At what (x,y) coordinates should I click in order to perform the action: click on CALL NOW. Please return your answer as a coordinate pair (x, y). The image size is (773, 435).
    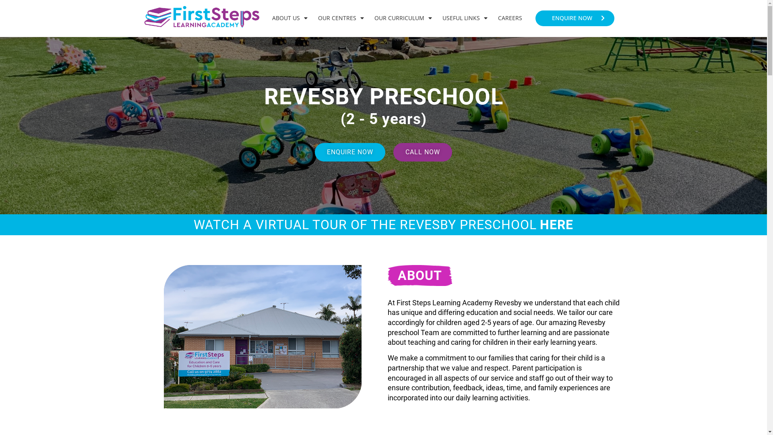
    Looking at the image, I should click on (423, 152).